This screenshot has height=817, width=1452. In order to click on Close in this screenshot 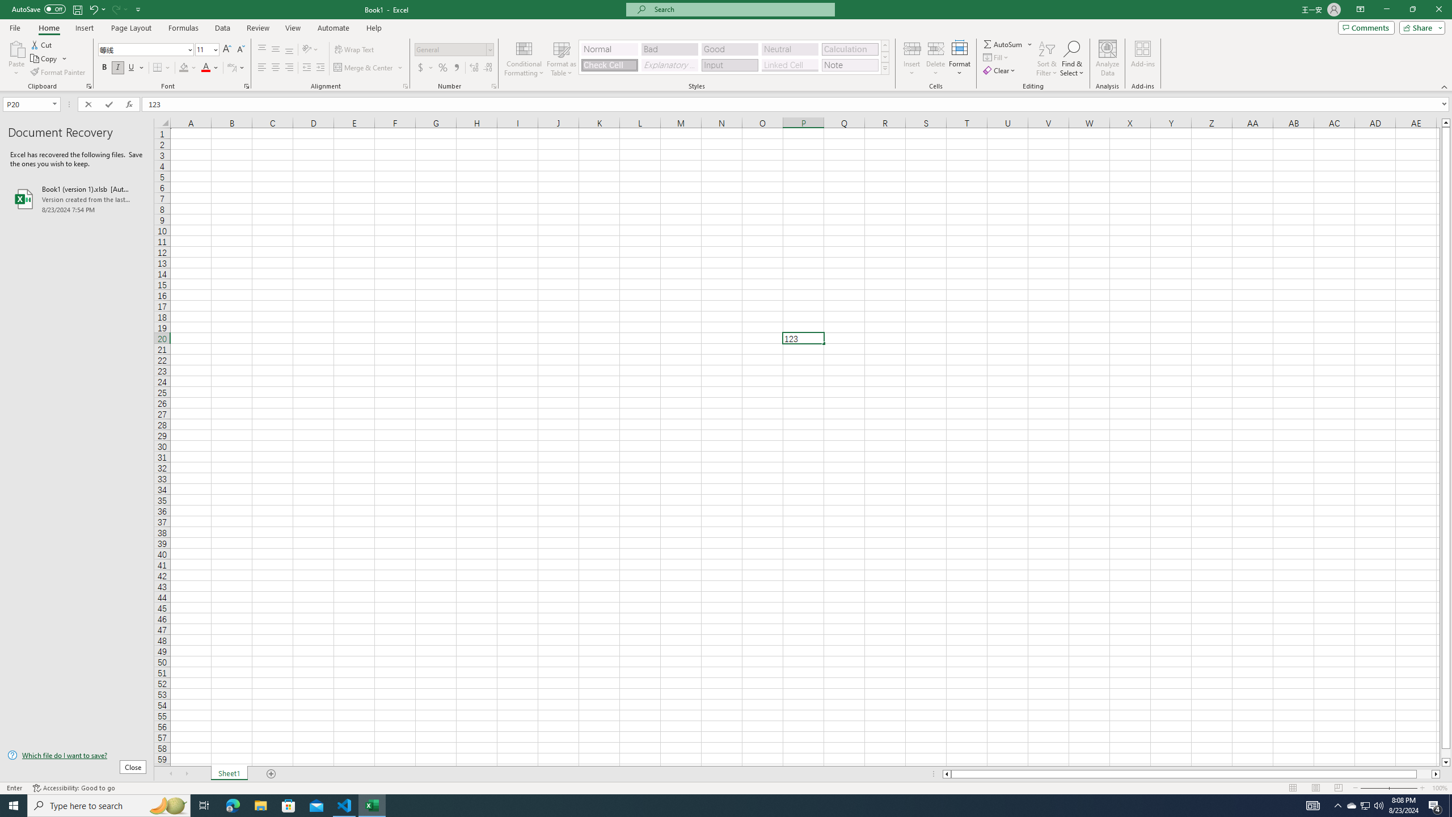, I will do `click(1438, 10)`.